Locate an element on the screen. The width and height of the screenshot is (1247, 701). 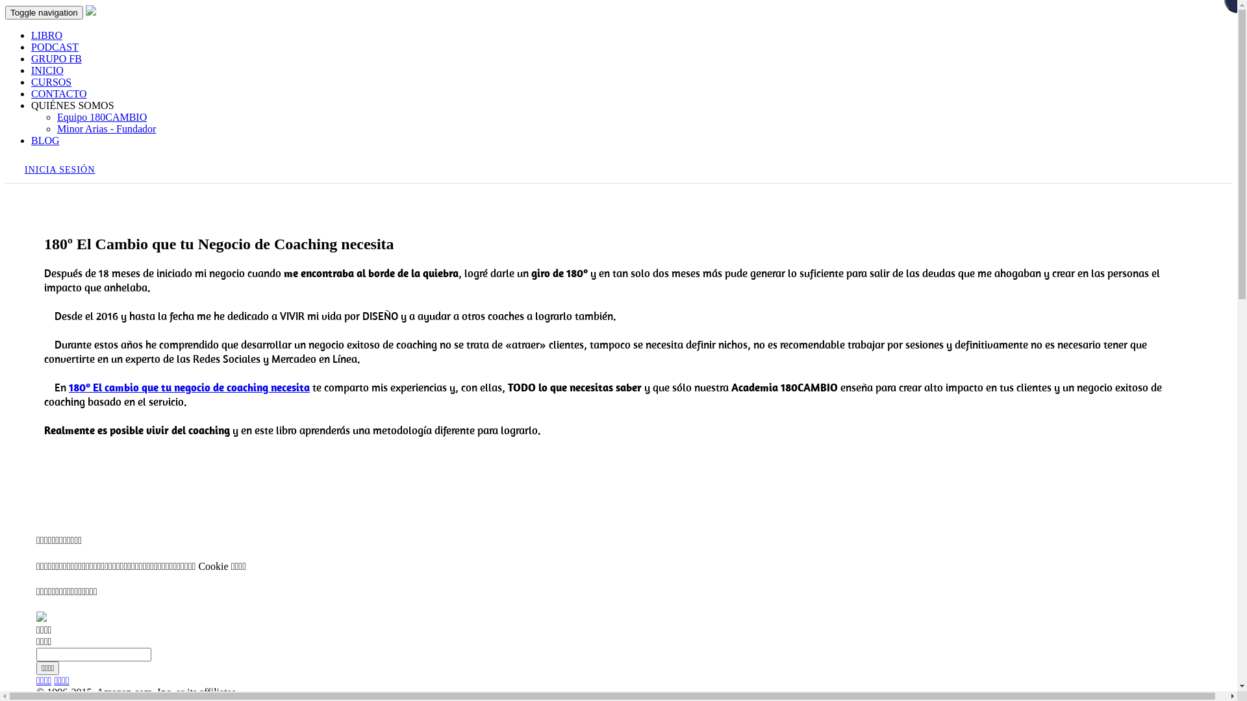
Minor Arias - Fundador is located at coordinates (107, 129).